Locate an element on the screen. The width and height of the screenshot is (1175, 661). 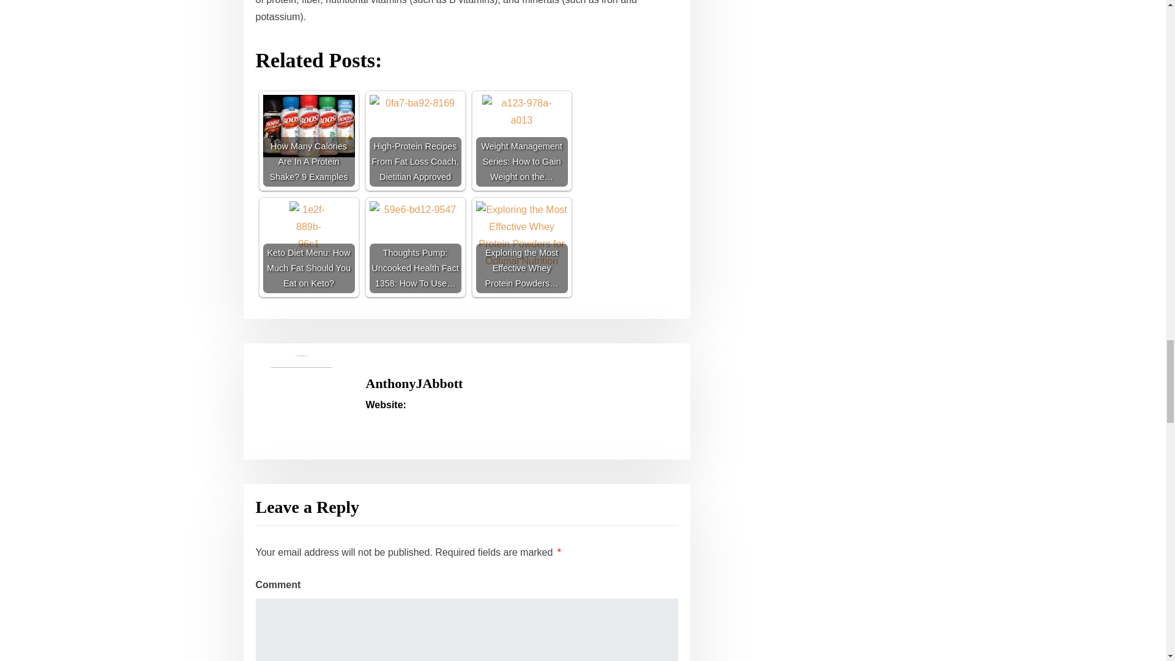
Keto Diet Menu: How Much Fat Should You Eat on Keto? is located at coordinates (308, 247).